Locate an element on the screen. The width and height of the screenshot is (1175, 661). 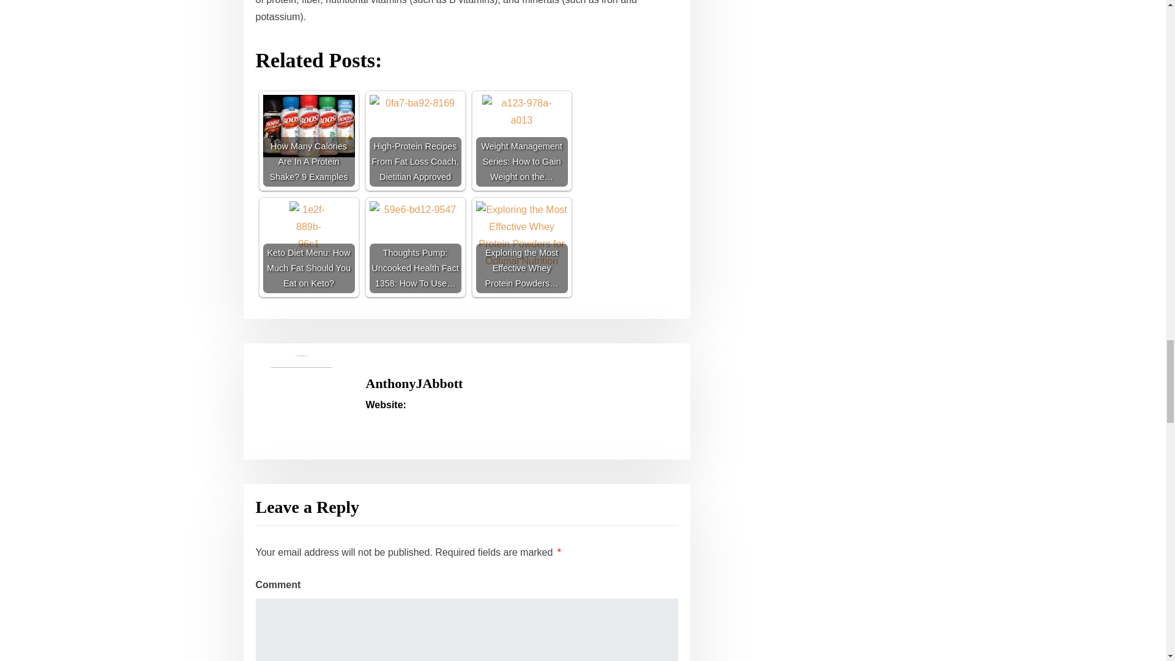
Keto Diet Menu: How Much Fat Should You Eat on Keto? is located at coordinates (308, 247).